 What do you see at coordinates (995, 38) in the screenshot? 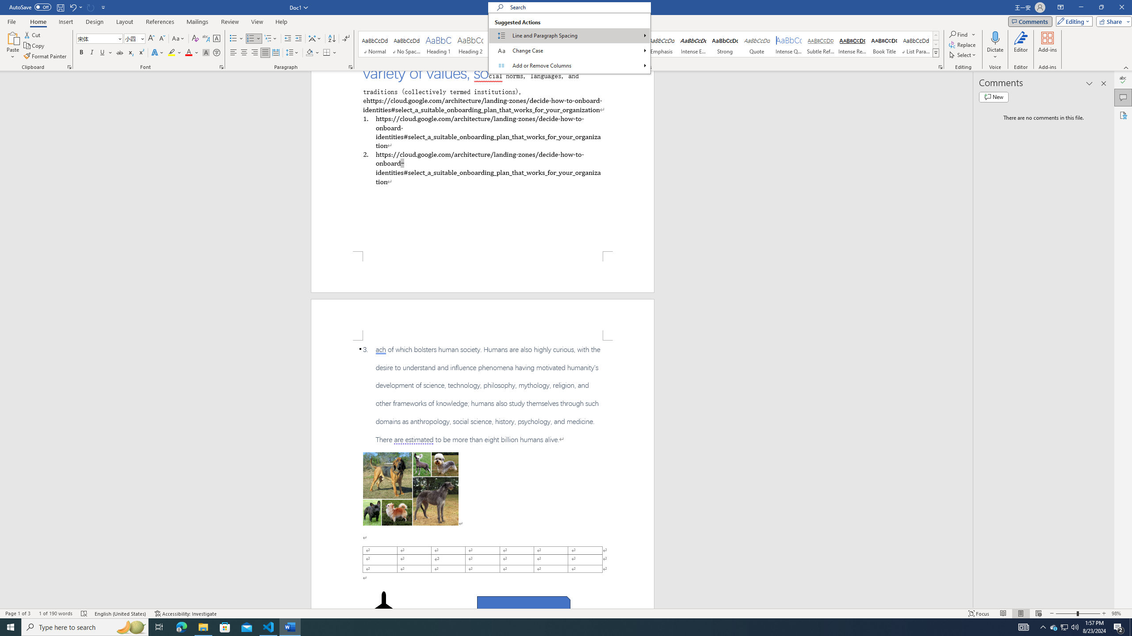
I see `Dictate` at bounding box center [995, 38].